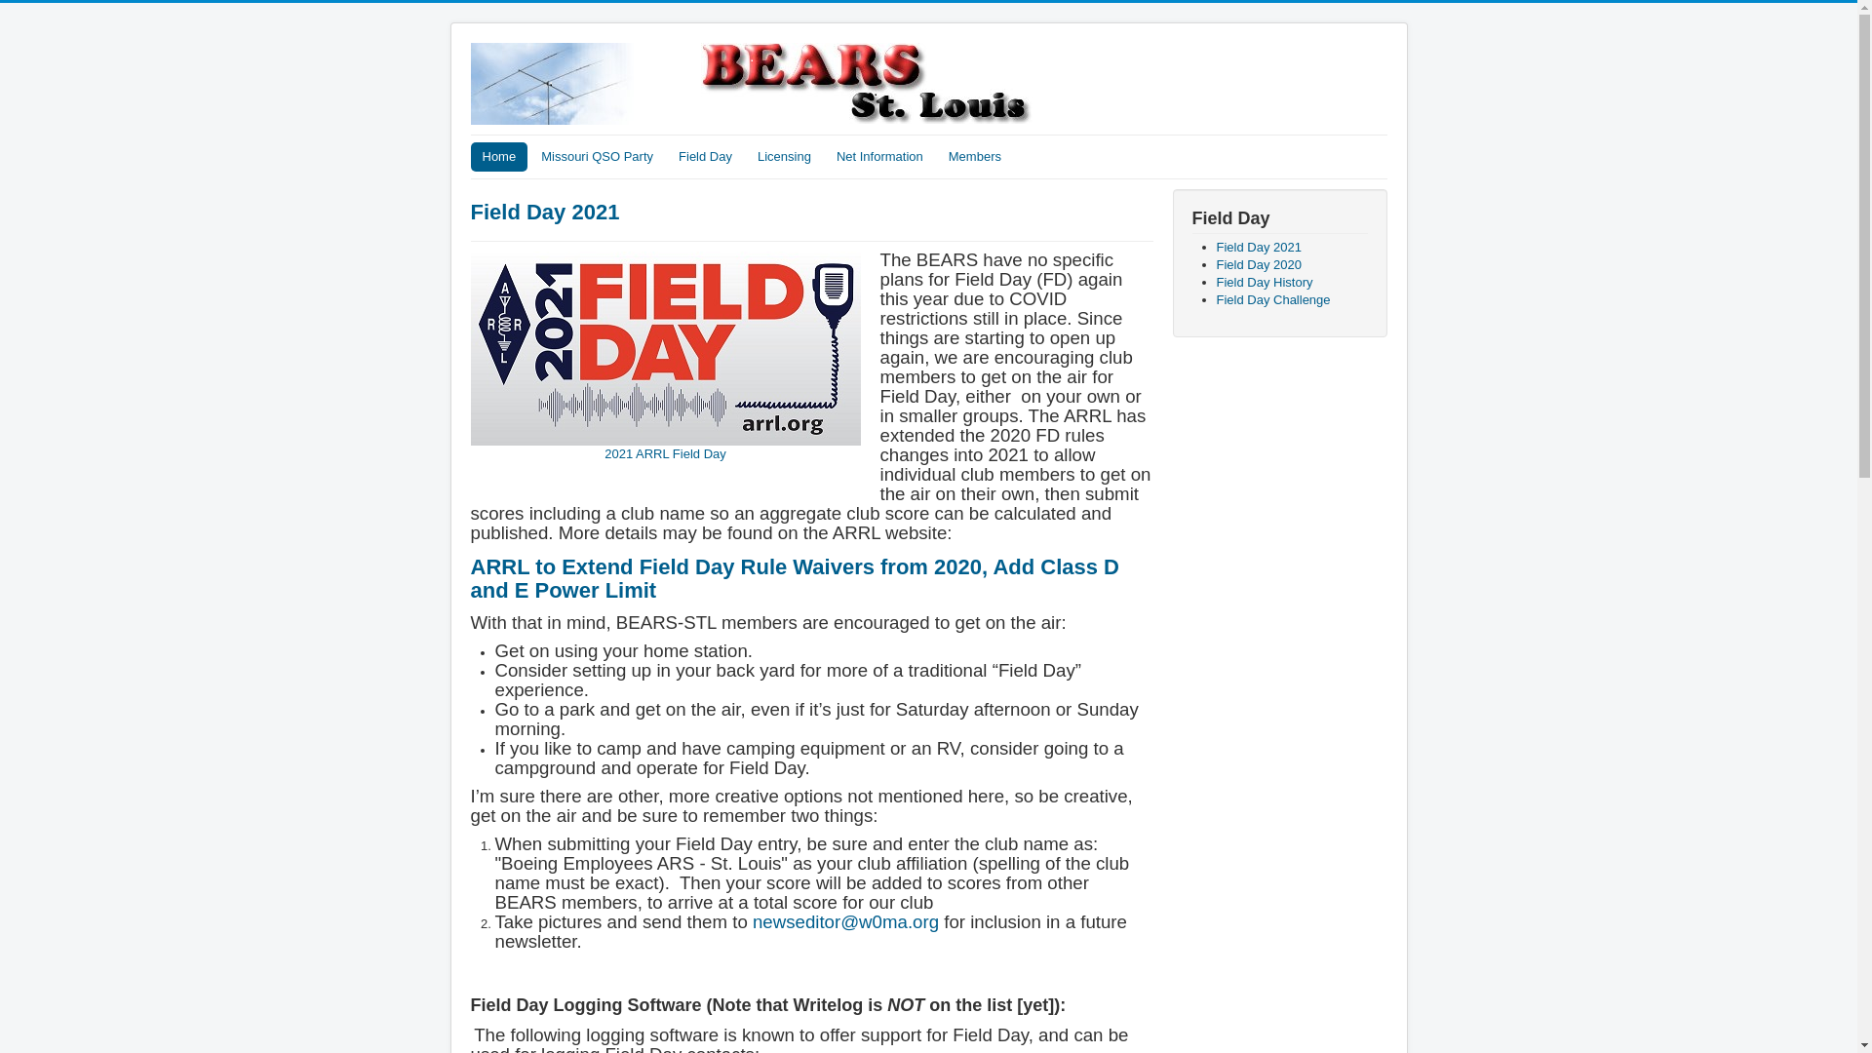 This screenshot has width=1872, height=1053. I want to click on 2021 ARRL Field Day, so click(664, 348).